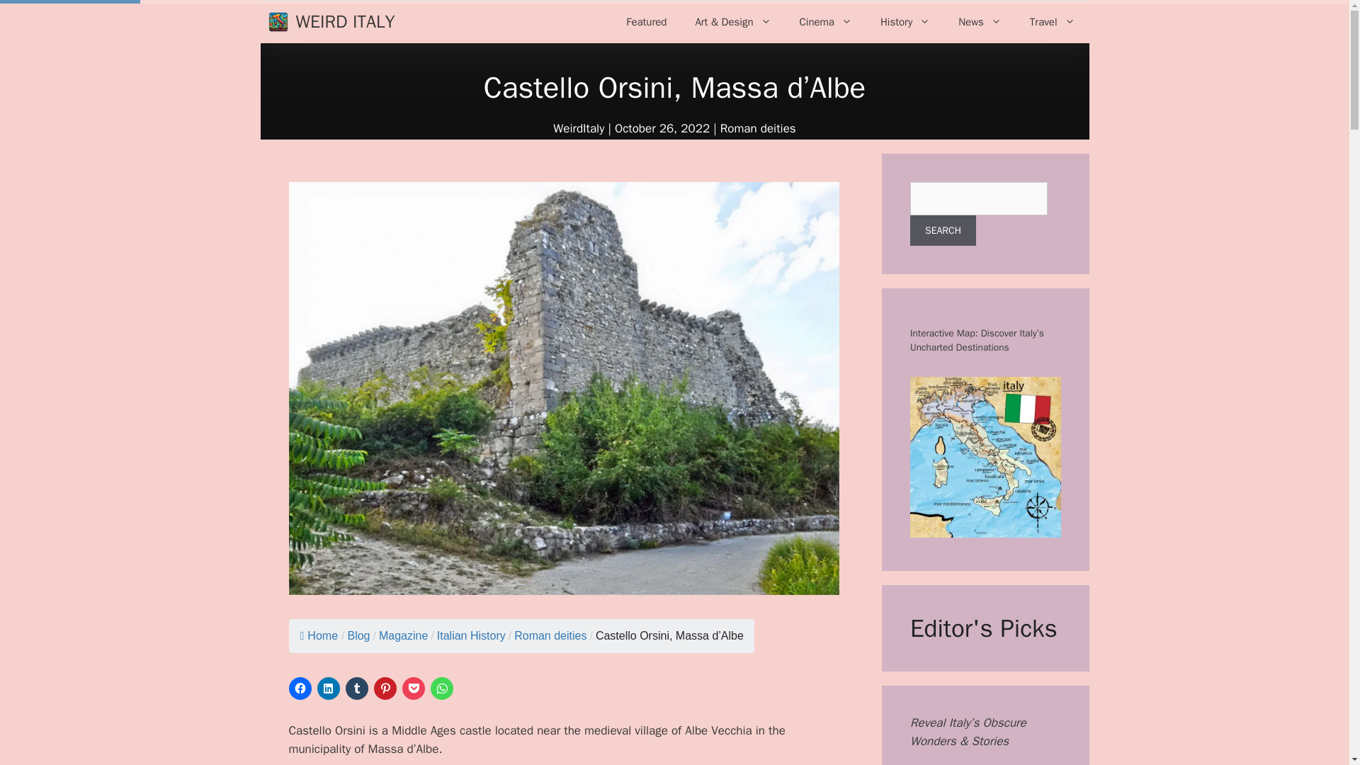 This screenshot has width=1360, height=765. Describe the element at coordinates (905, 21) in the screenshot. I see `History` at that location.